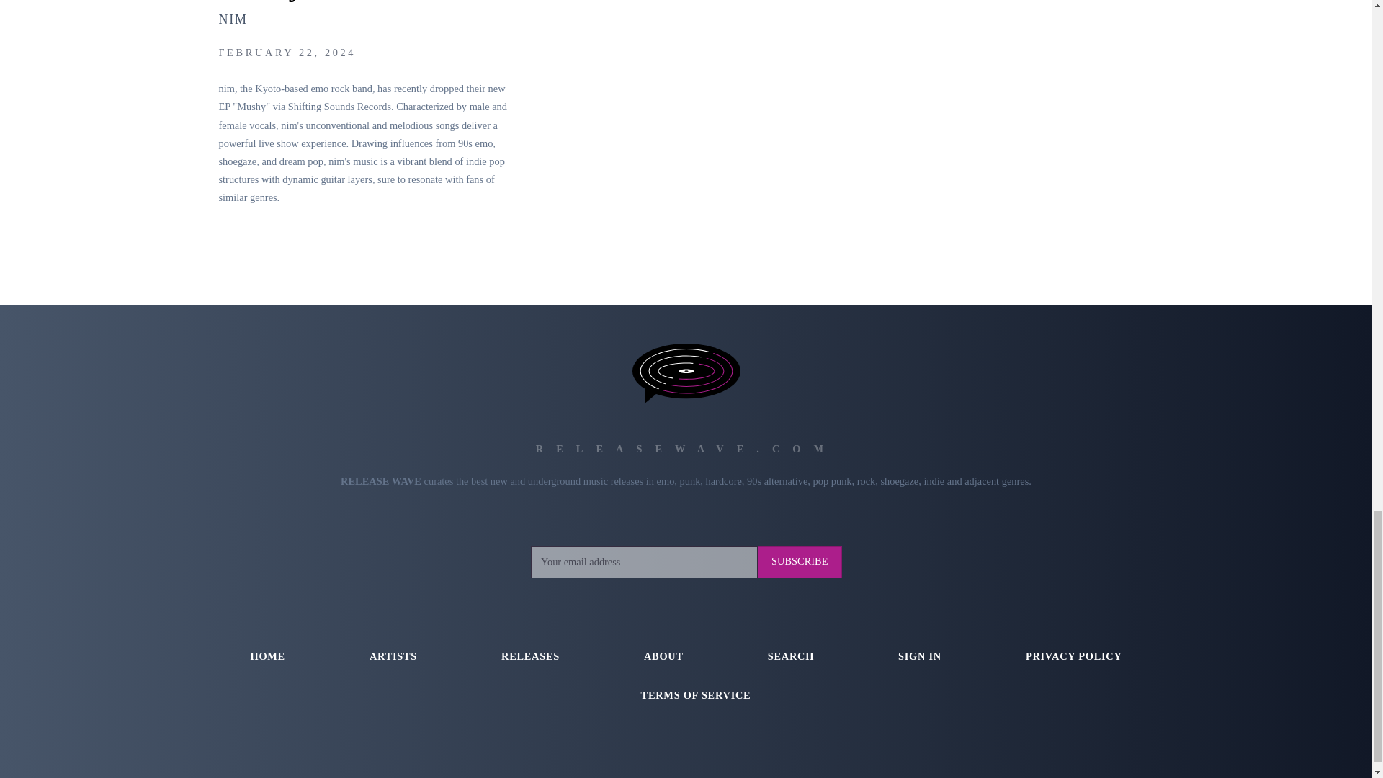  What do you see at coordinates (663, 656) in the screenshot?
I see `About on Release Wave` at bounding box center [663, 656].